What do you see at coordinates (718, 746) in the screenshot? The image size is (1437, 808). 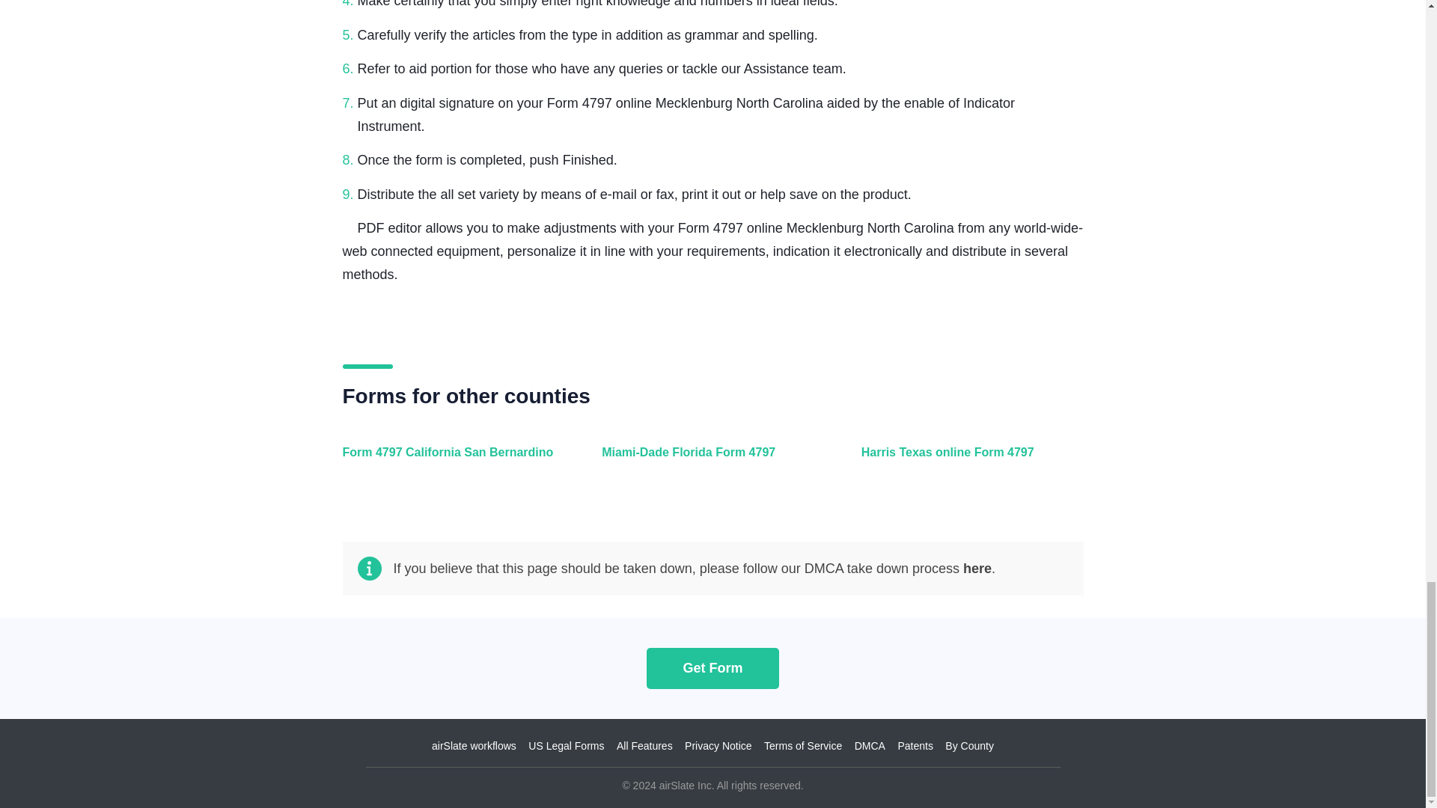 I see `Privacy Notice` at bounding box center [718, 746].